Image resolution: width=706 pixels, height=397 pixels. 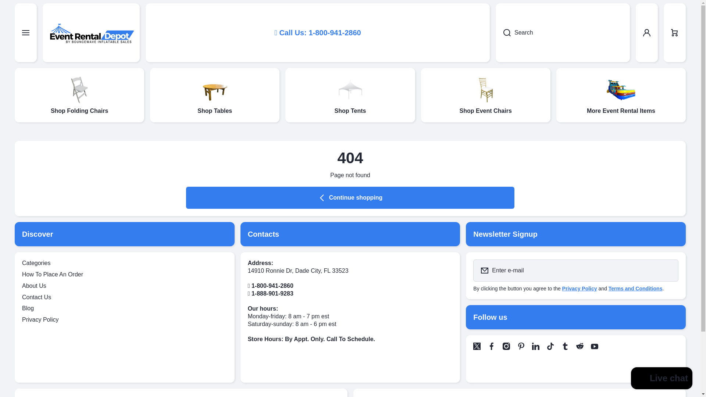 I want to click on Privacy Policy, so click(x=580, y=288).